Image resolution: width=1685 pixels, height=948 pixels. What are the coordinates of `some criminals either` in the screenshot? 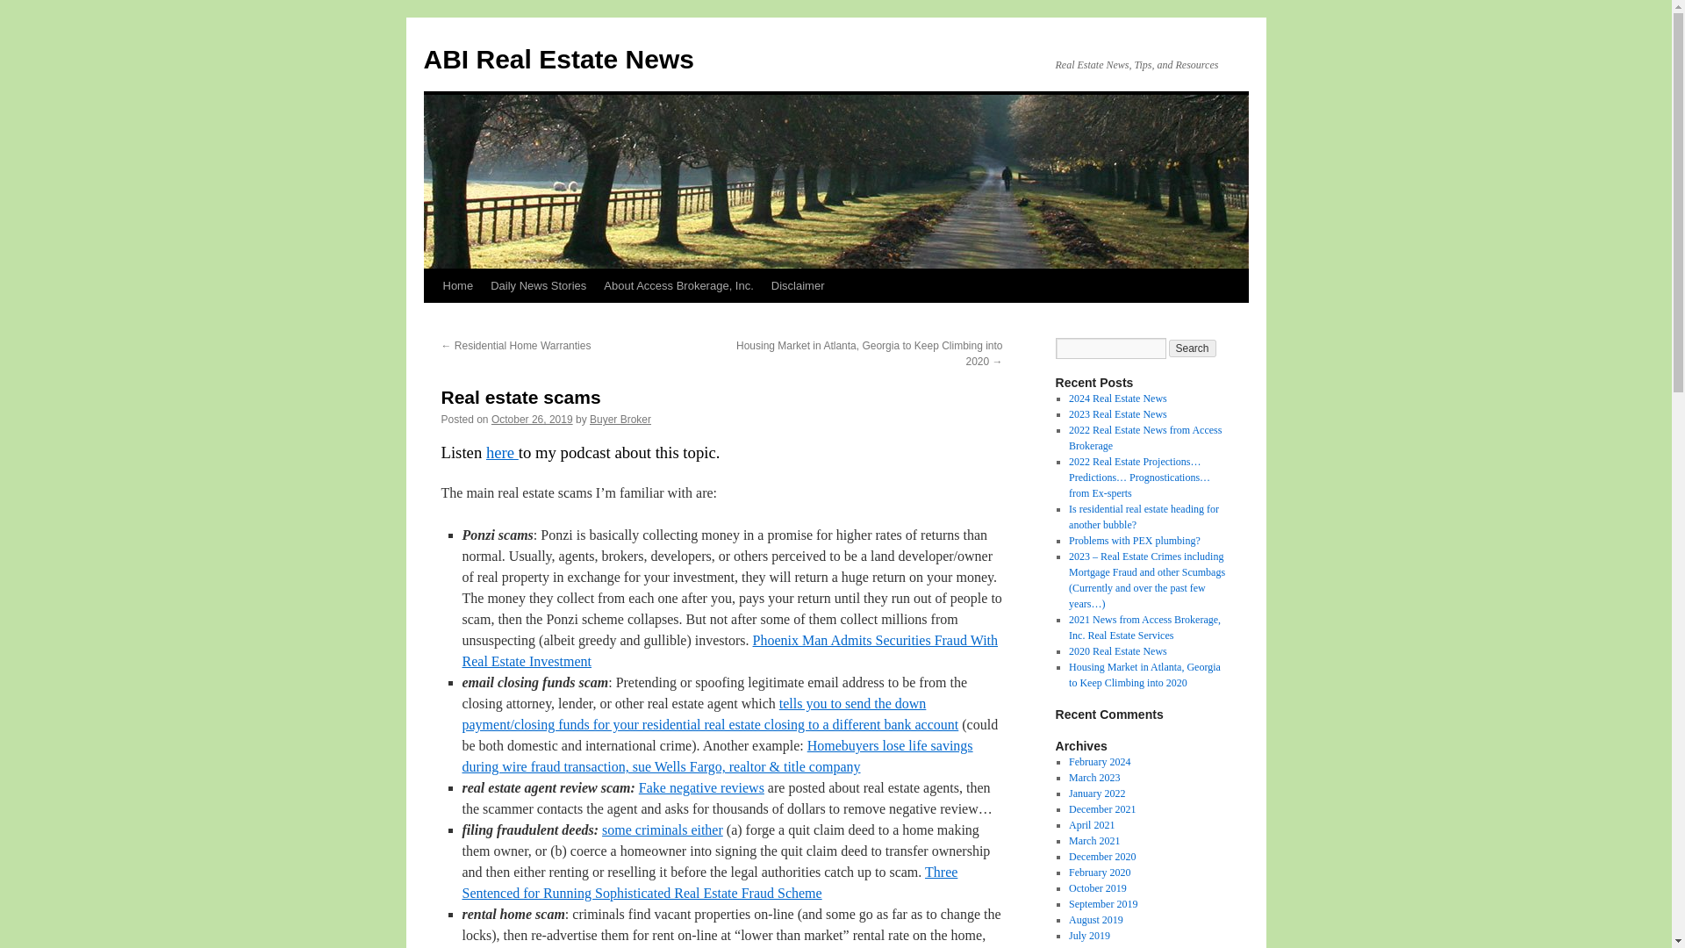 It's located at (662, 829).